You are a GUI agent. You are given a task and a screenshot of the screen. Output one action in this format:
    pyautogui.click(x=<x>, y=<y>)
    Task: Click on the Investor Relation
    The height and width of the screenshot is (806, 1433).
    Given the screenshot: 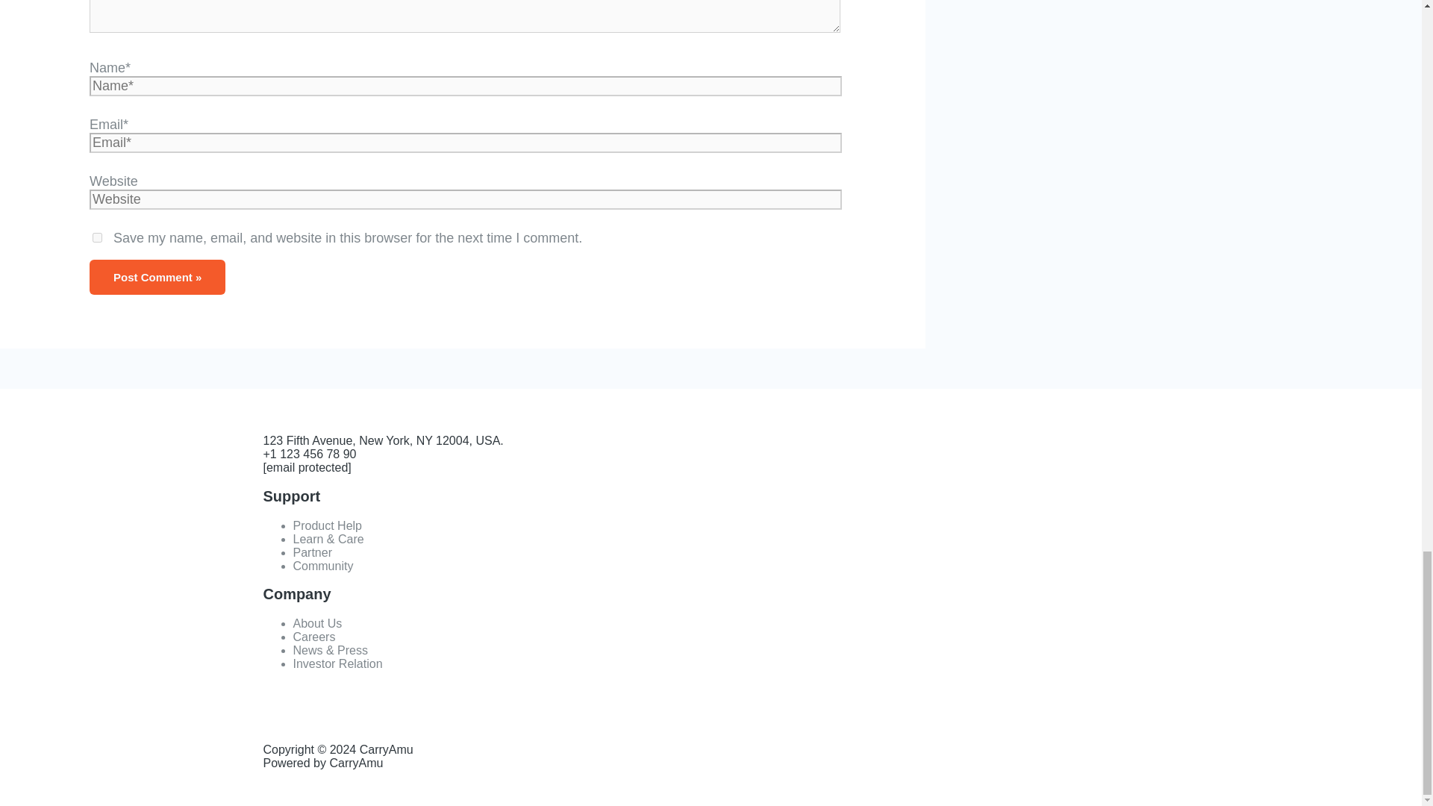 What is the action you would take?
    pyautogui.click(x=337, y=663)
    